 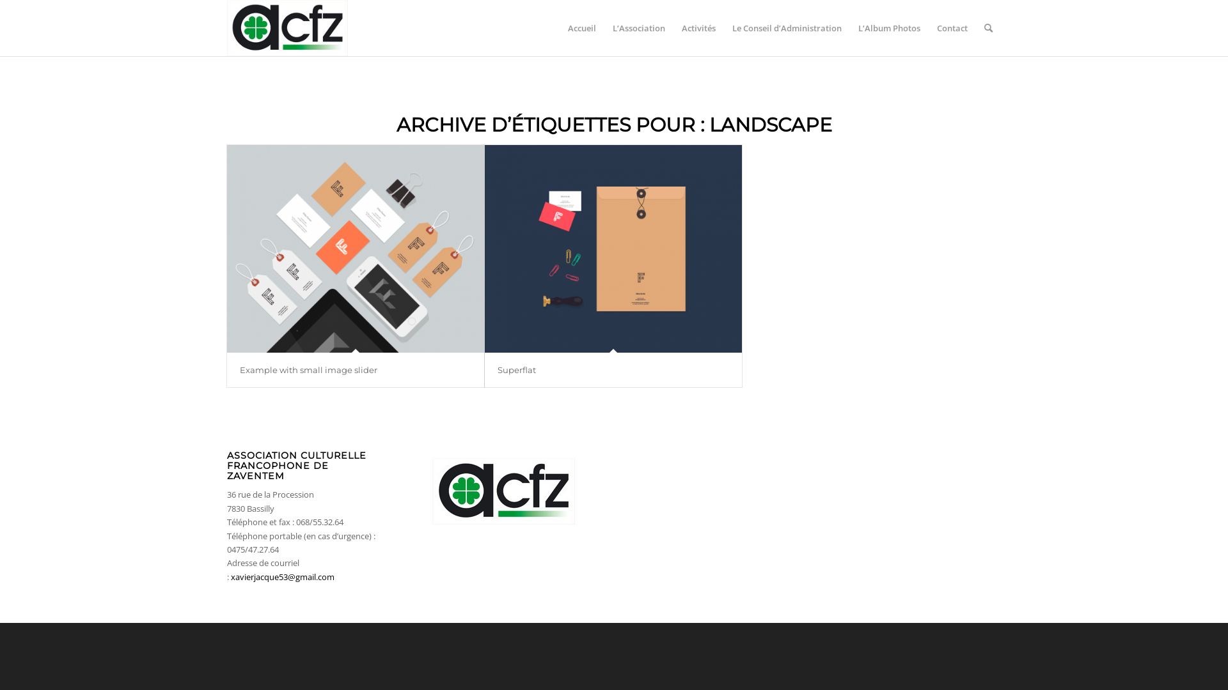 What do you see at coordinates (582, 28) in the screenshot?
I see `Accueil` at bounding box center [582, 28].